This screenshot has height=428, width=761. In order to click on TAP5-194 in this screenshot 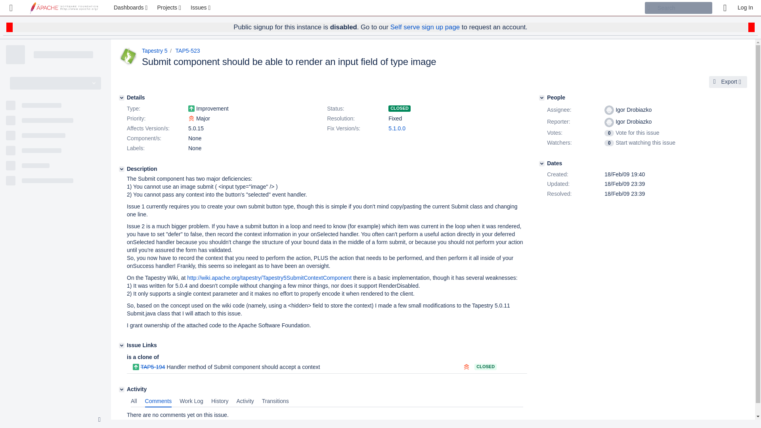, I will do `click(153, 367)`.